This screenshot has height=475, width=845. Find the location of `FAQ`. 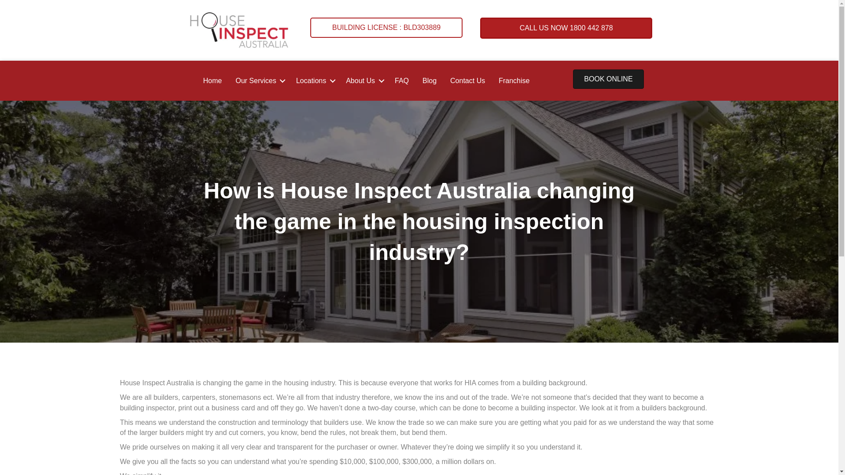

FAQ is located at coordinates (402, 81).